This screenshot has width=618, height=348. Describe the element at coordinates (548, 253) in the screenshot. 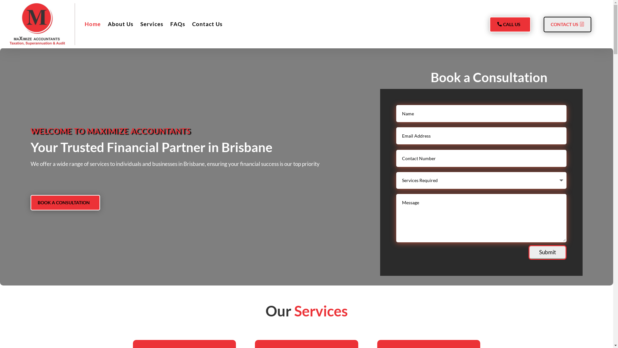

I see `Submit` at that location.